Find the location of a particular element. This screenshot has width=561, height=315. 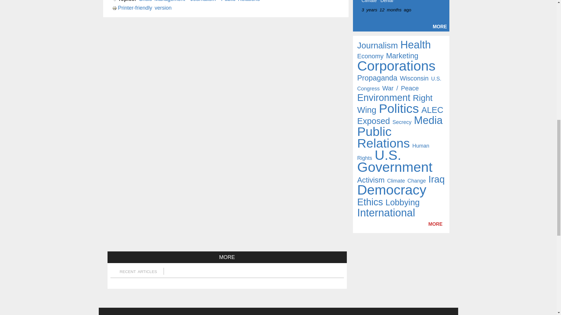

Display a printer-friendly version of this page. is located at coordinates (142, 8).